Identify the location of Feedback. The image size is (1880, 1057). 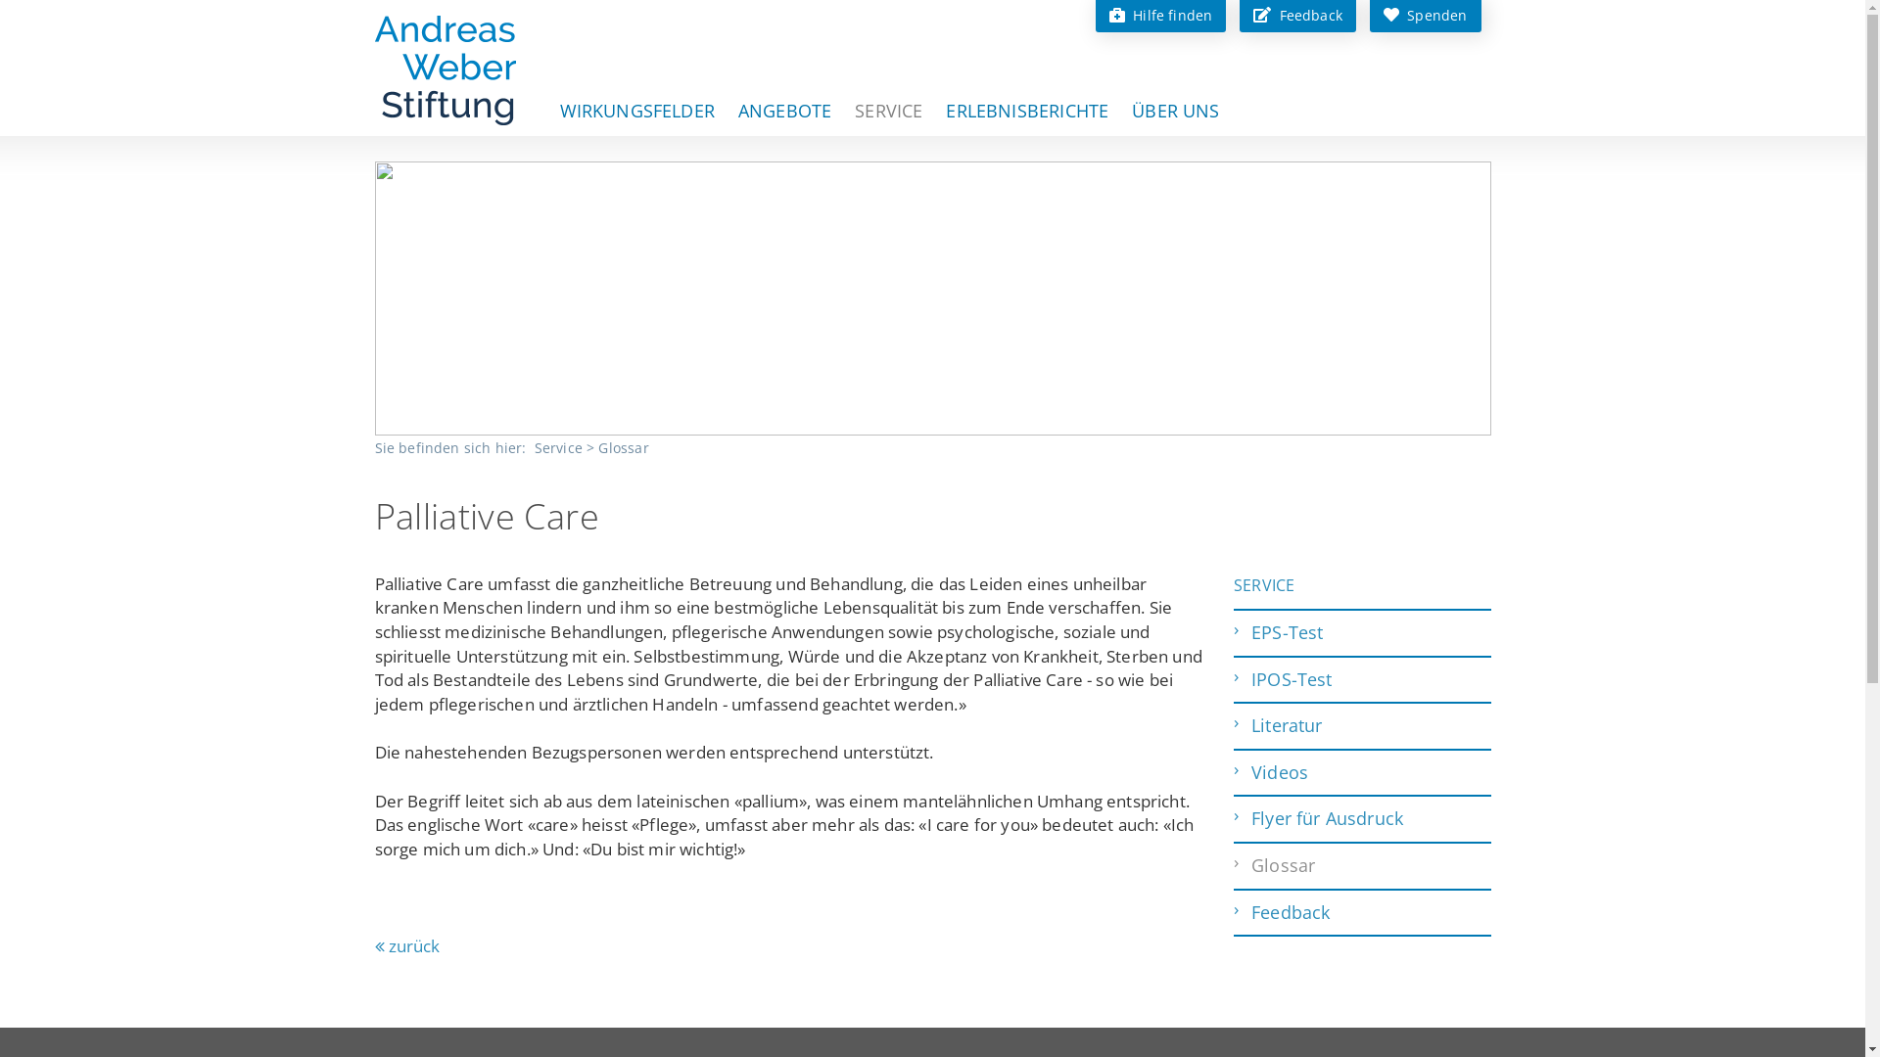
(1298, 14).